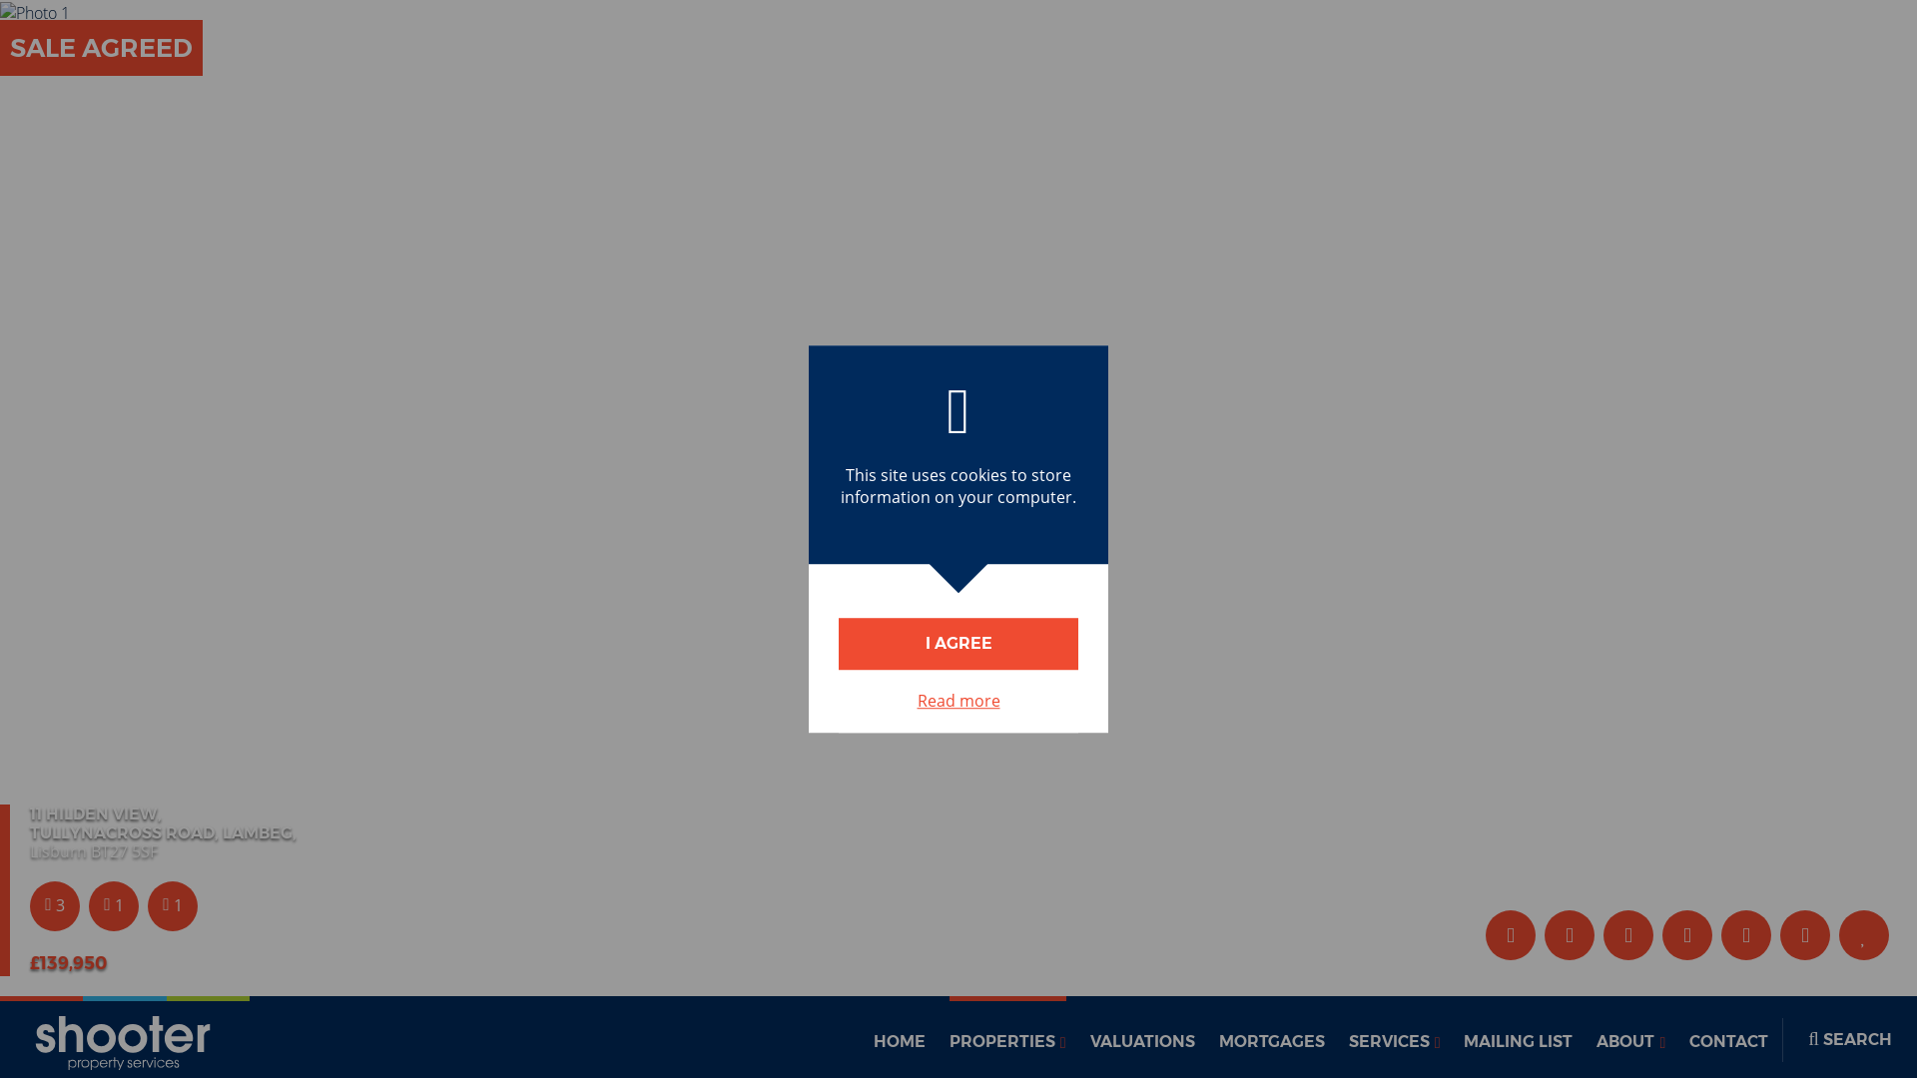 The image size is (1917, 1078). Describe the element at coordinates (1727, 1036) in the screenshot. I see `CONTACT` at that location.